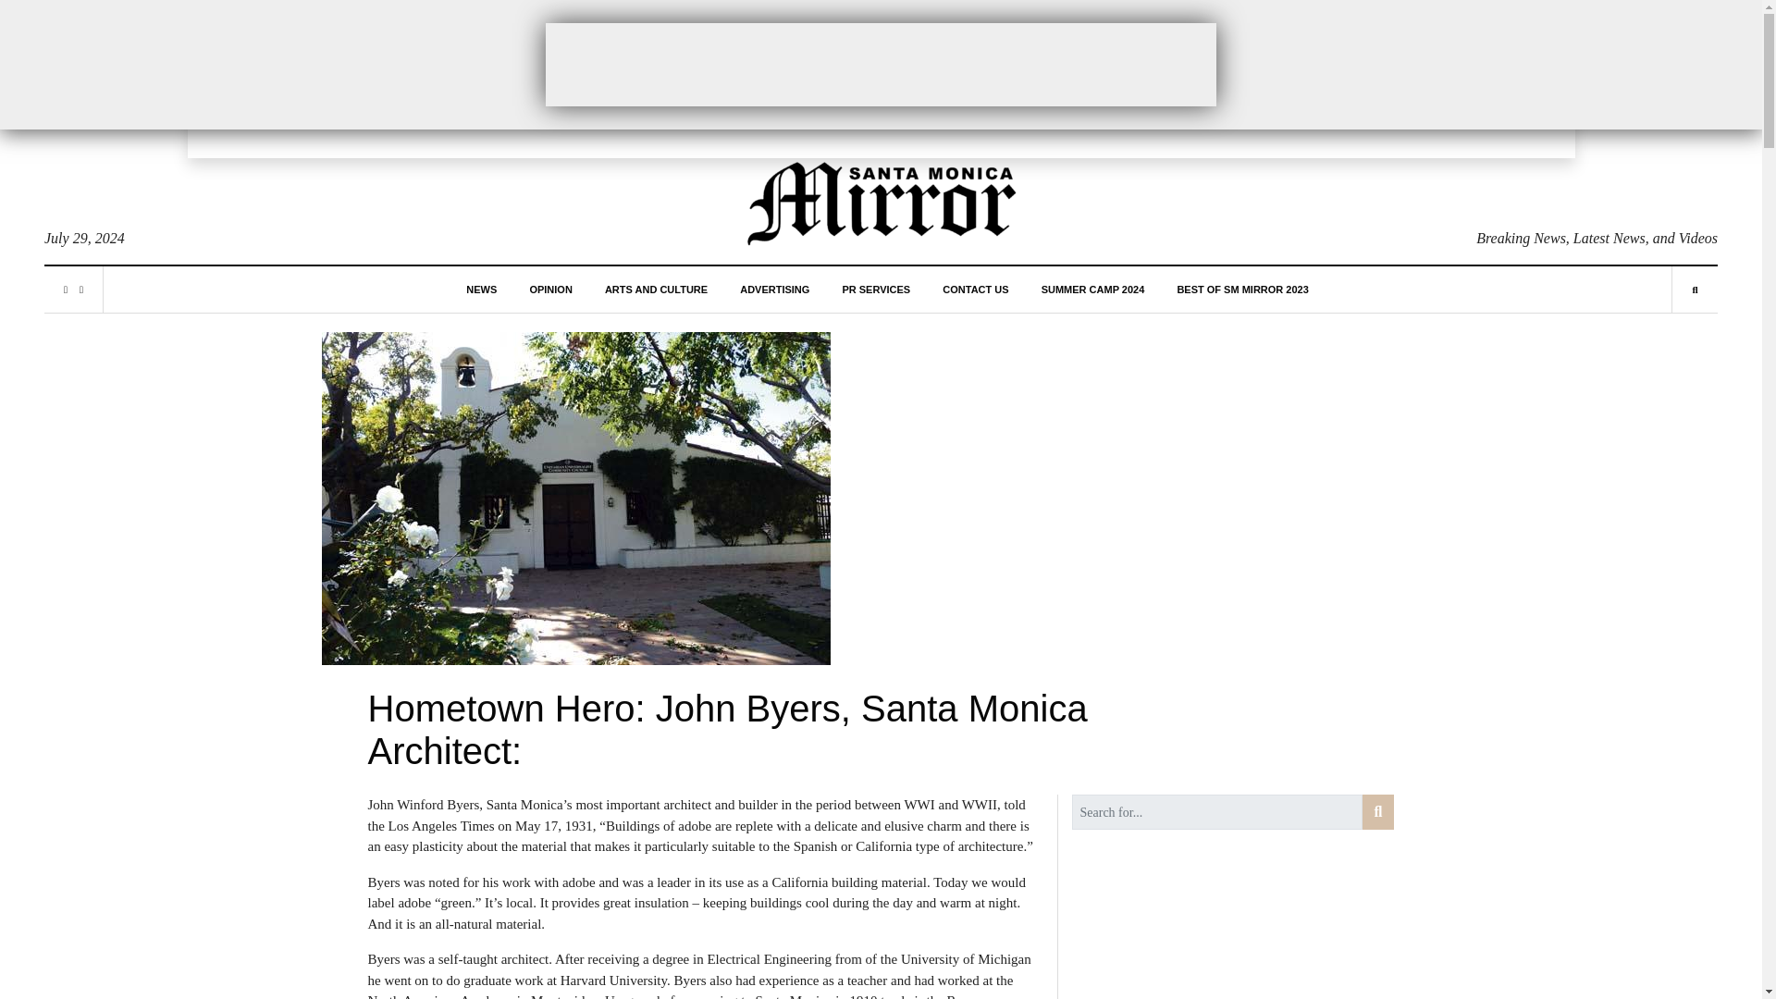  I want to click on OPINION, so click(550, 290).